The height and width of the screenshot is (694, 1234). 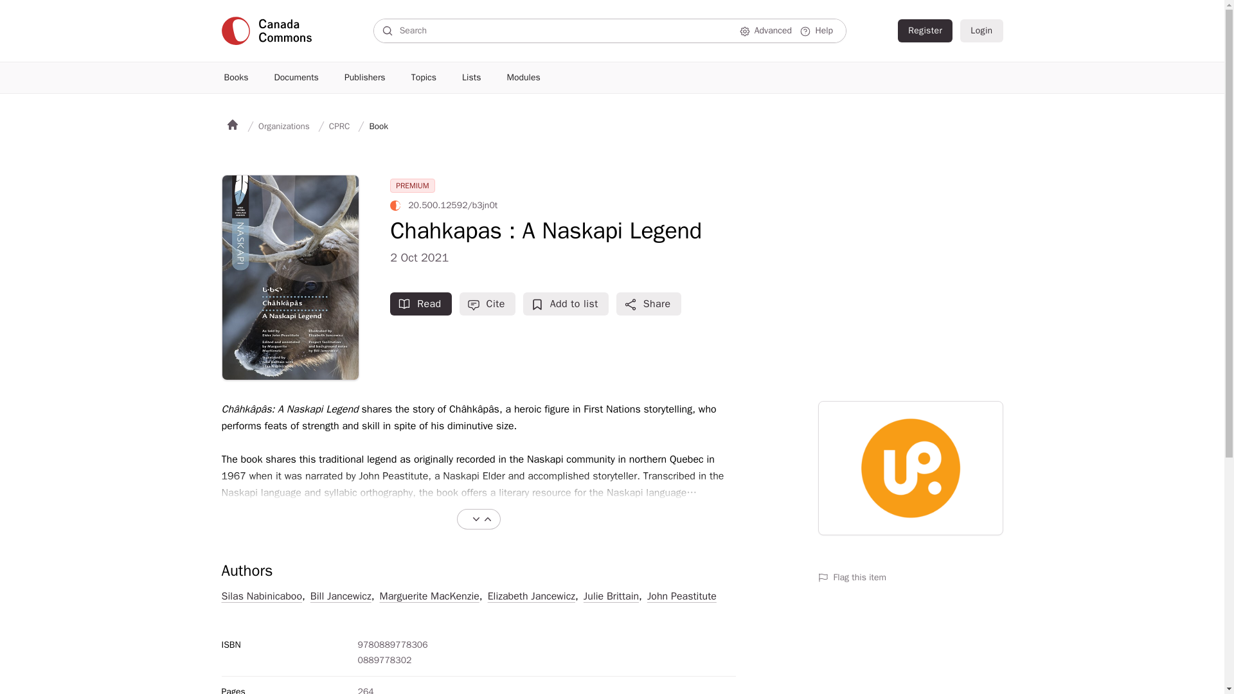 What do you see at coordinates (424, 77) in the screenshot?
I see `Topics` at bounding box center [424, 77].